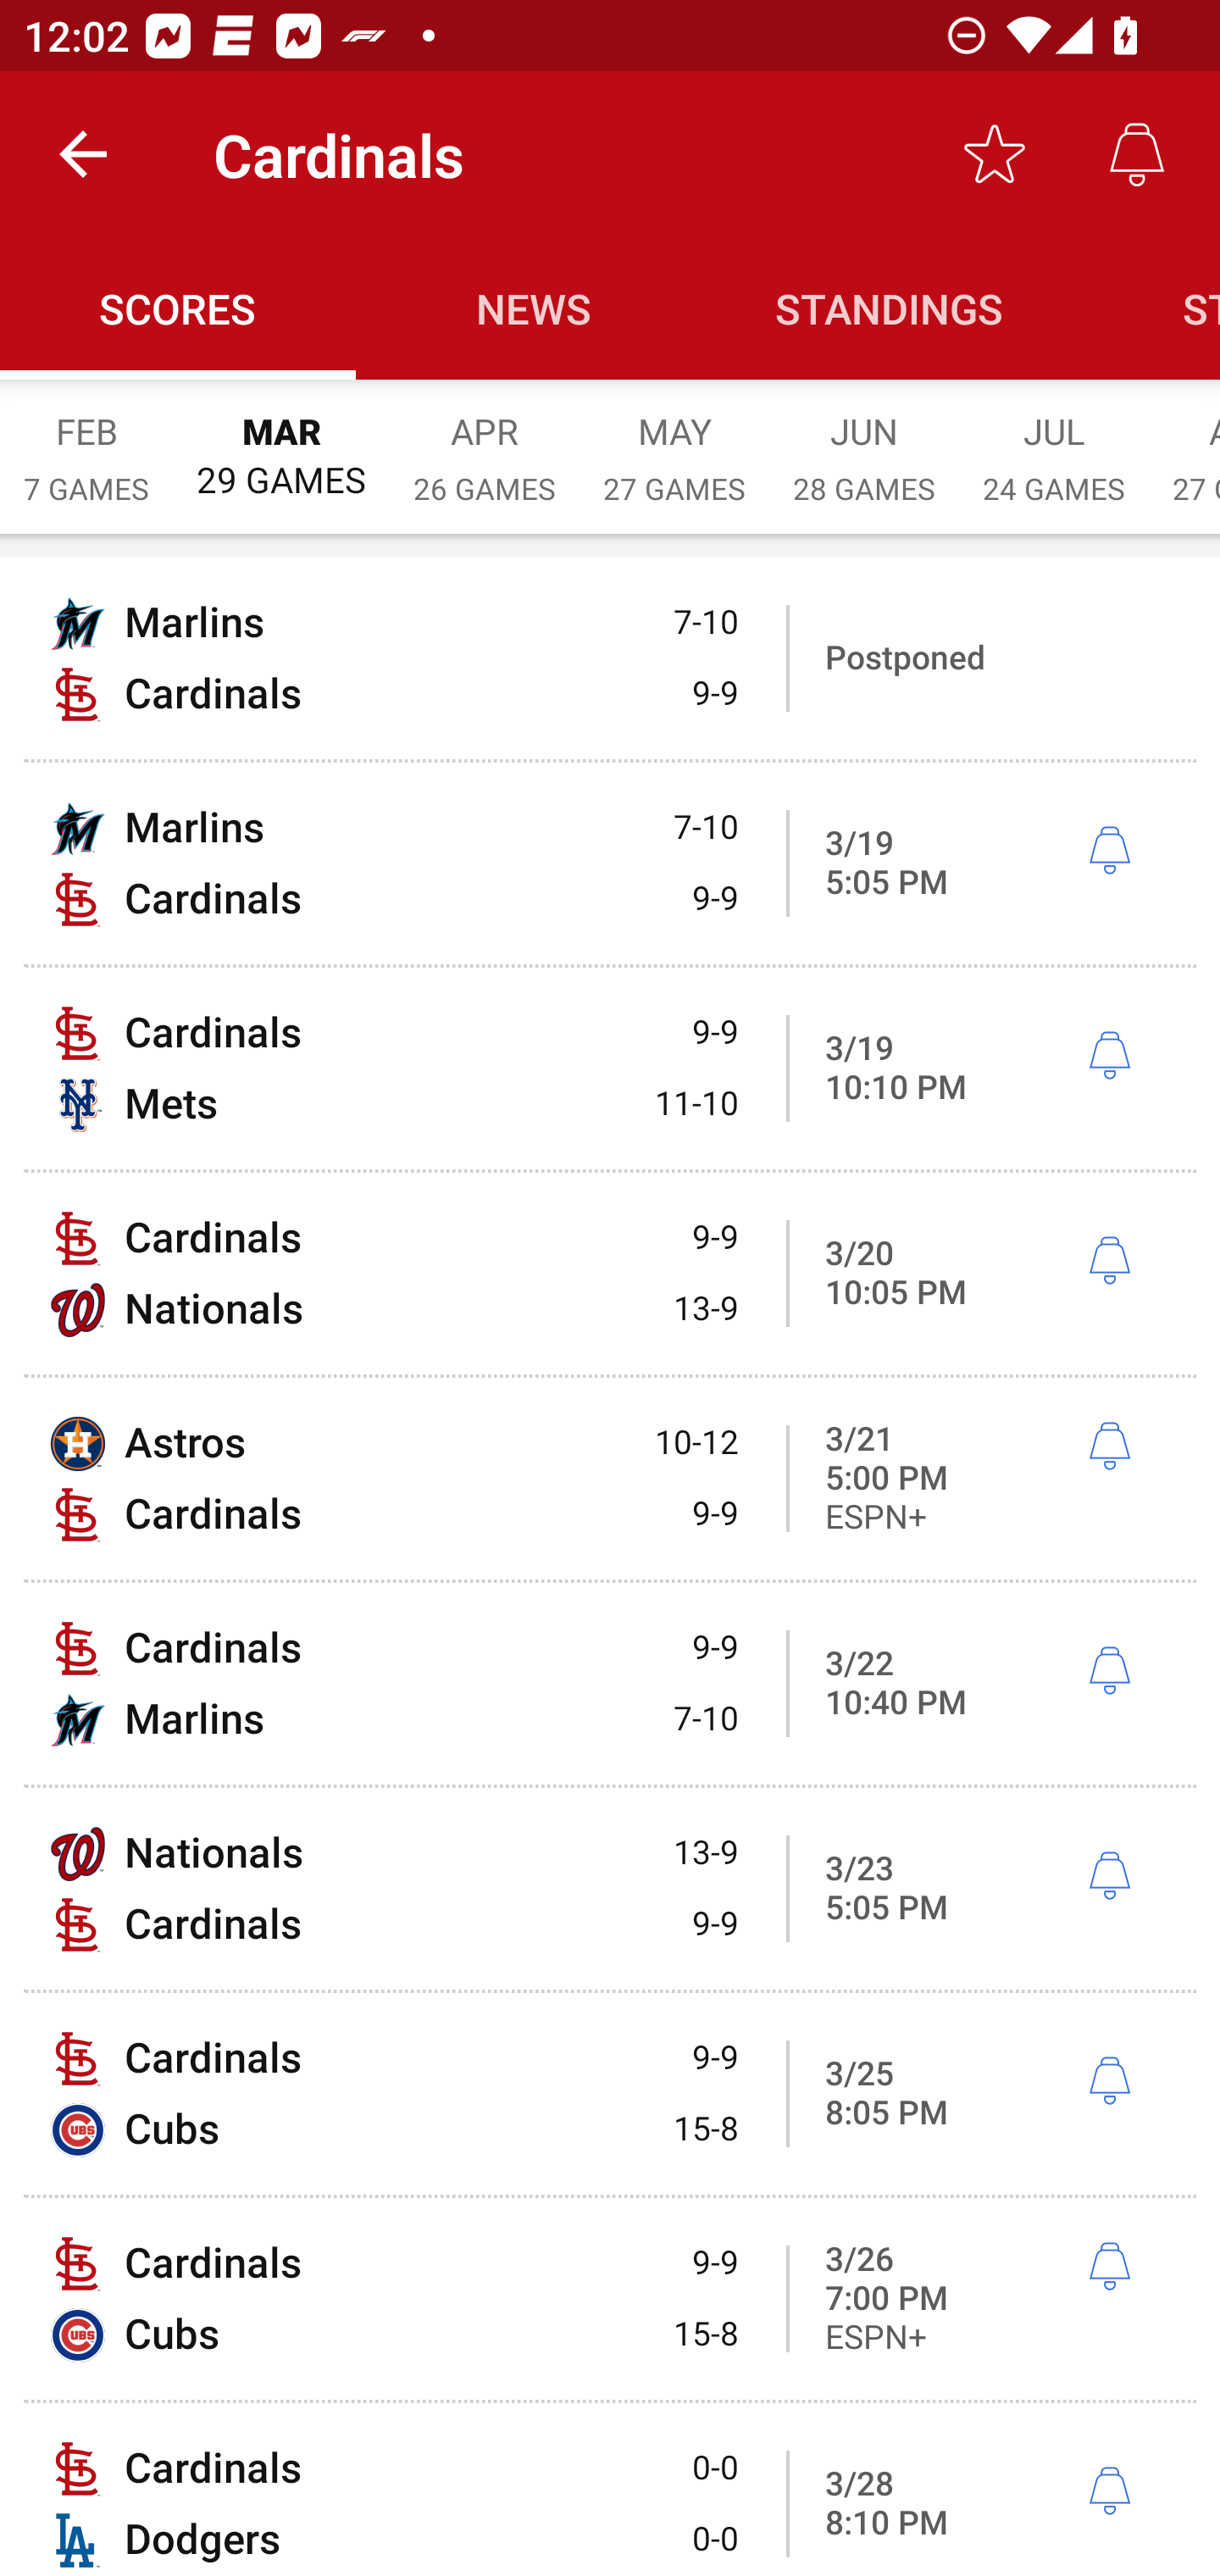  Describe the element at coordinates (1109, 1670) in the screenshot. I see `í` at that location.